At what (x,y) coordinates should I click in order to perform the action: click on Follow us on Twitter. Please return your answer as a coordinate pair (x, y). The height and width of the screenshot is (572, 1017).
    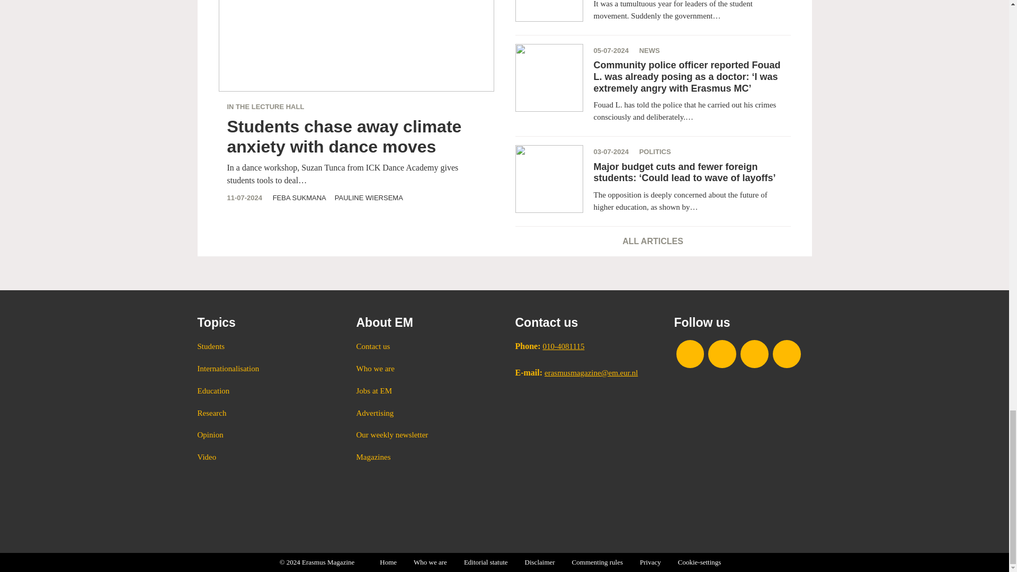
    Looking at the image, I should click on (754, 354).